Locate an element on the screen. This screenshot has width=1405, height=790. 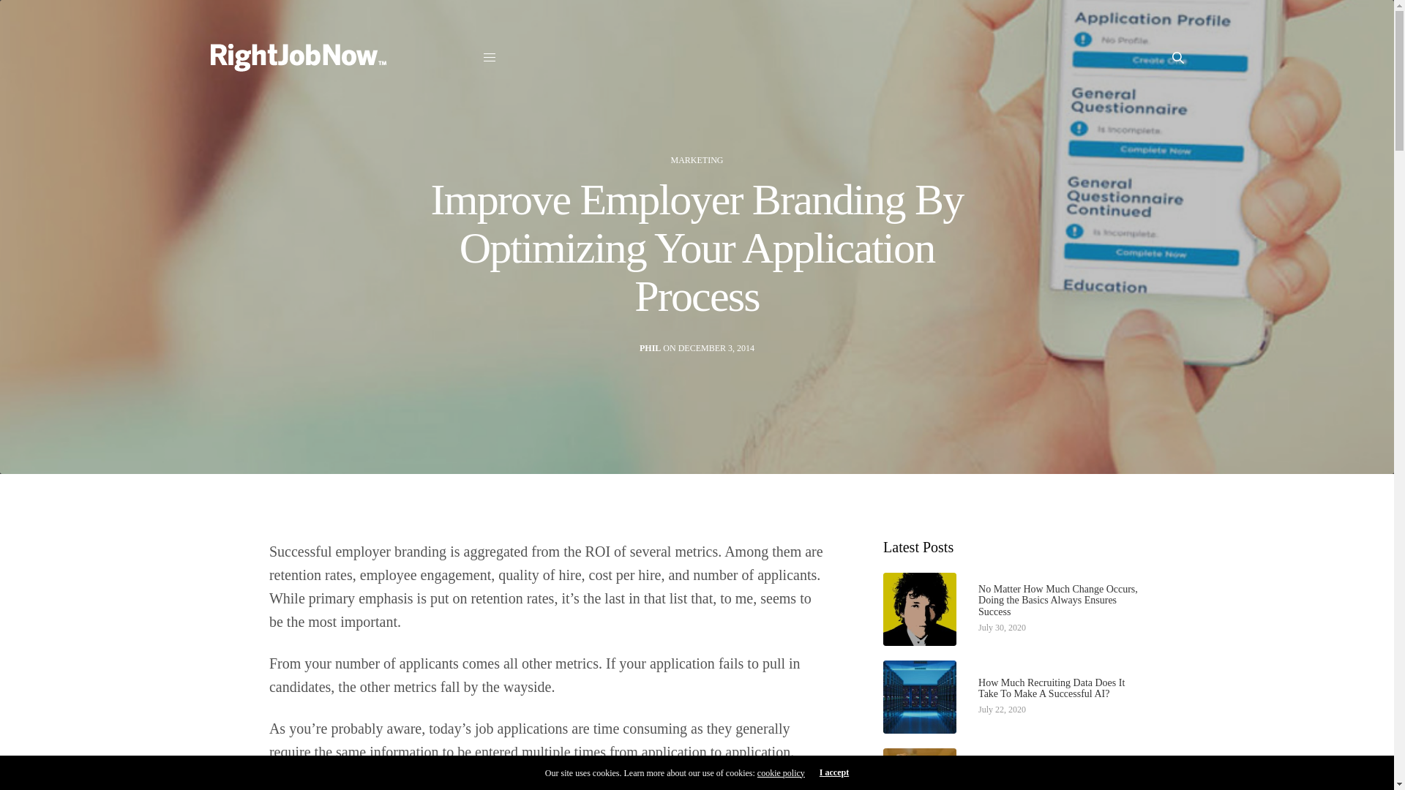
PHIL is located at coordinates (650, 348).